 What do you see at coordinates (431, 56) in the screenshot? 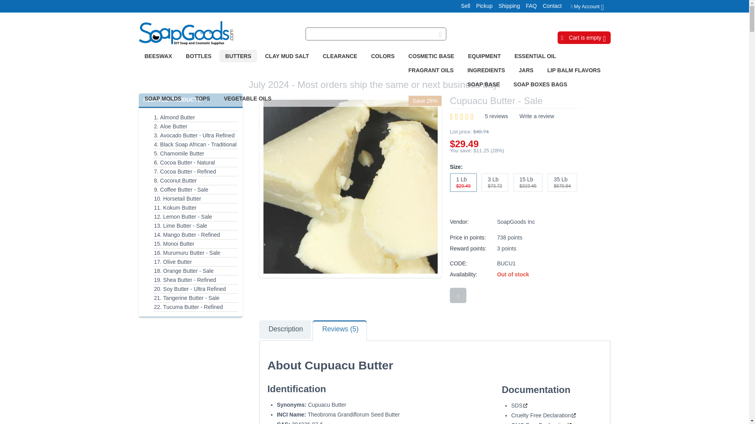
I see `COSMETIC BASE` at bounding box center [431, 56].